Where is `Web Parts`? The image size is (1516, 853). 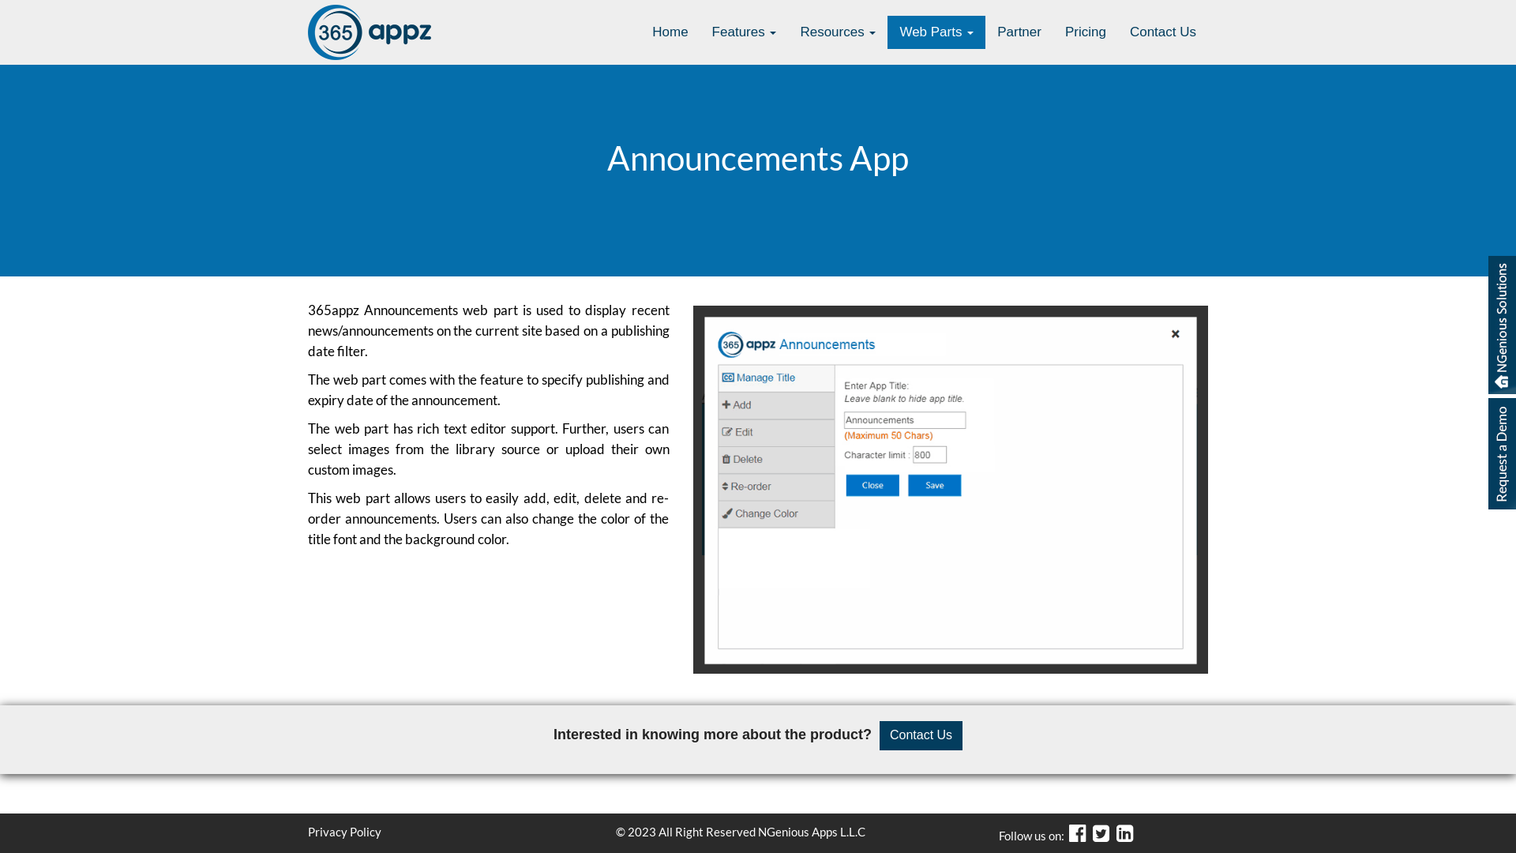 Web Parts is located at coordinates (936, 32).